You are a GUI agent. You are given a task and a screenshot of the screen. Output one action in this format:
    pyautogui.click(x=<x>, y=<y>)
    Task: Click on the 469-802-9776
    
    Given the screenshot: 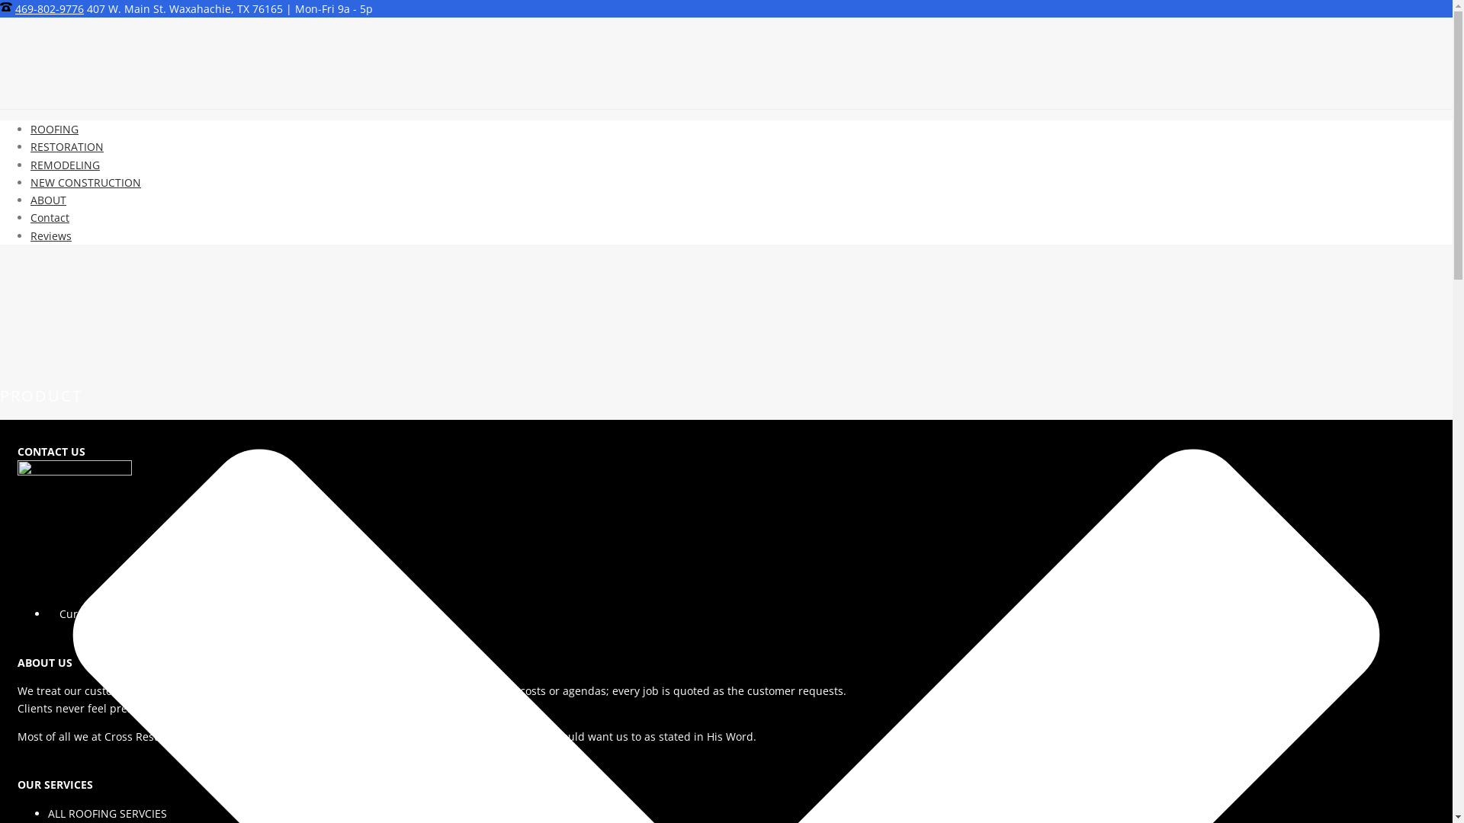 What is the action you would take?
    pyautogui.click(x=50, y=9)
    